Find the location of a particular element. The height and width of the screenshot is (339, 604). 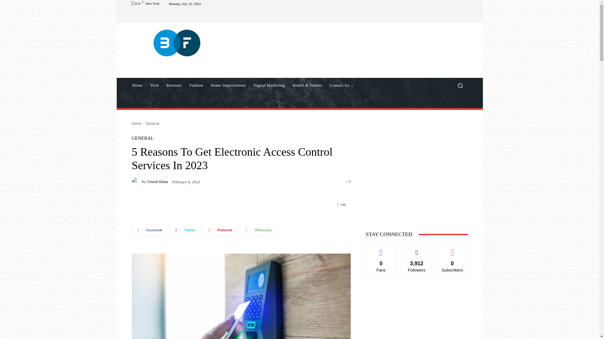

Uneeb Khan is located at coordinates (137, 181).